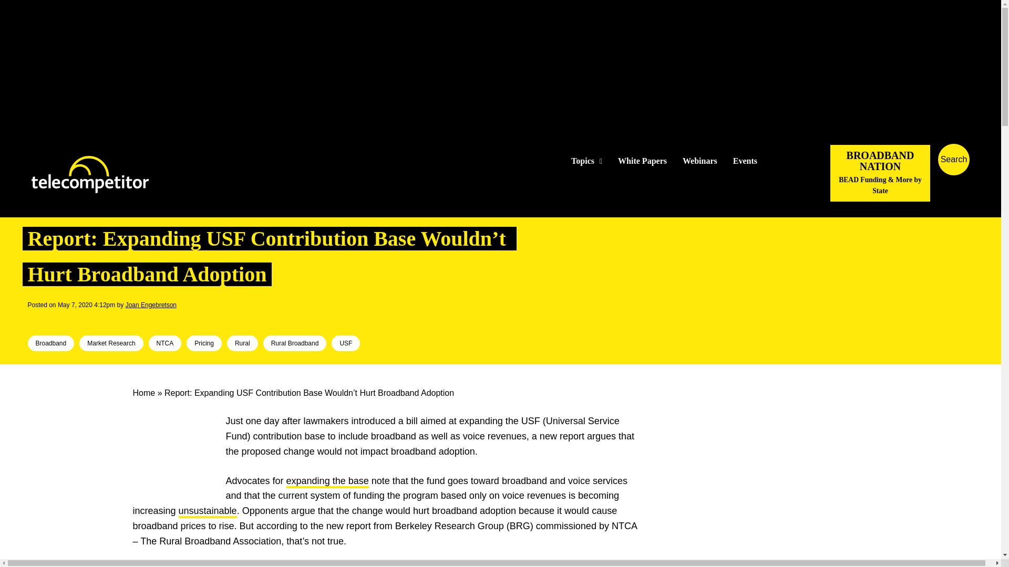 The image size is (1009, 567). What do you see at coordinates (991, 175) in the screenshot?
I see `Search` at bounding box center [991, 175].